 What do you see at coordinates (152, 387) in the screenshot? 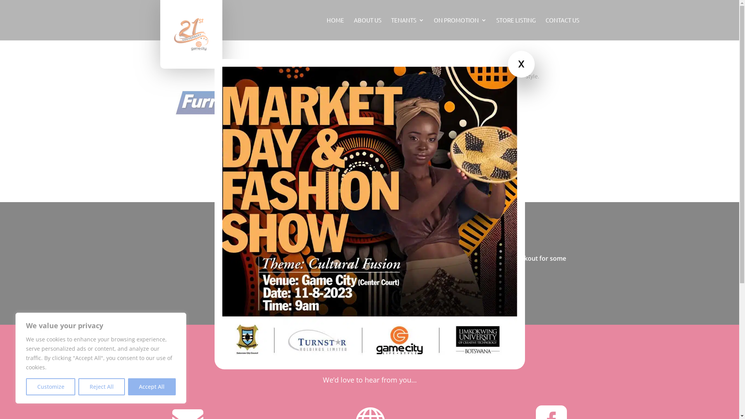
I see `Accept All` at bounding box center [152, 387].